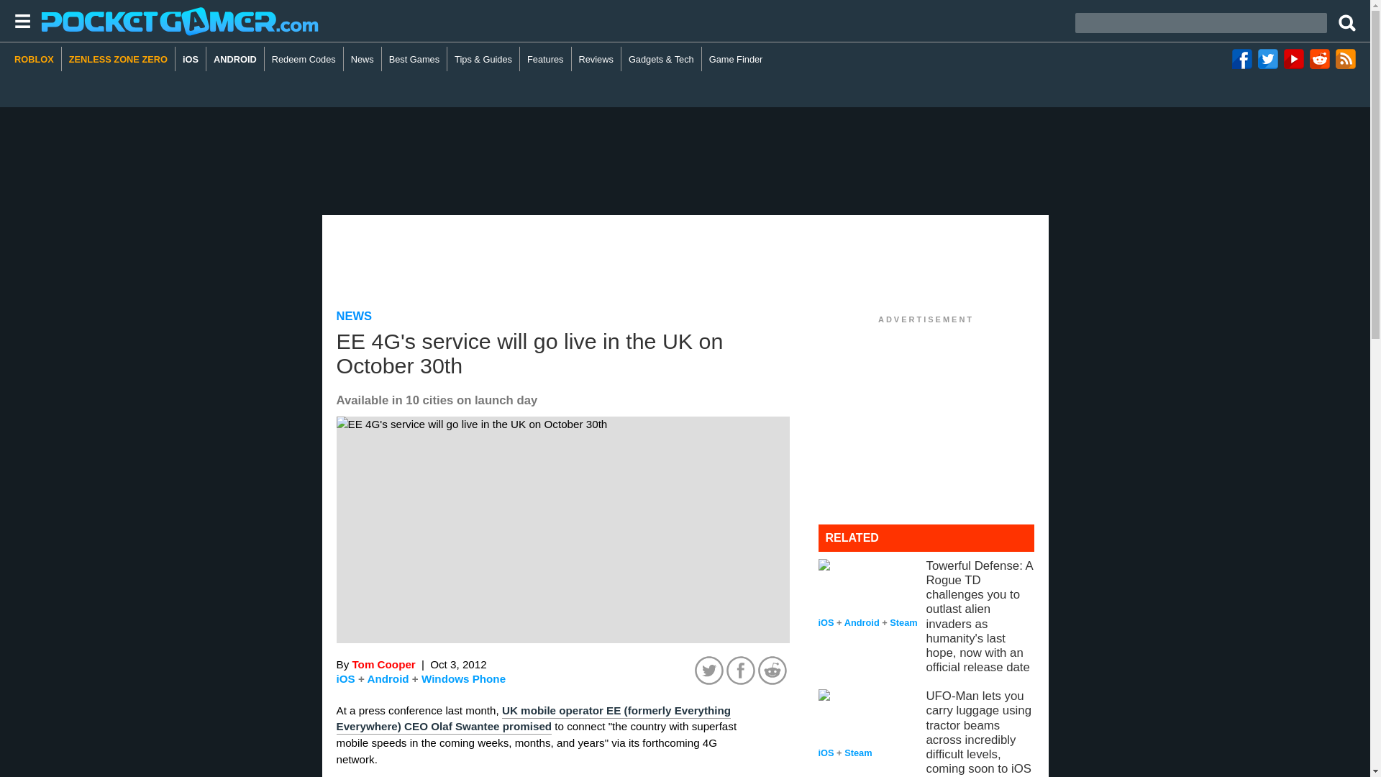  I want to click on ZENLESS ZONE ZERO, so click(118, 59).